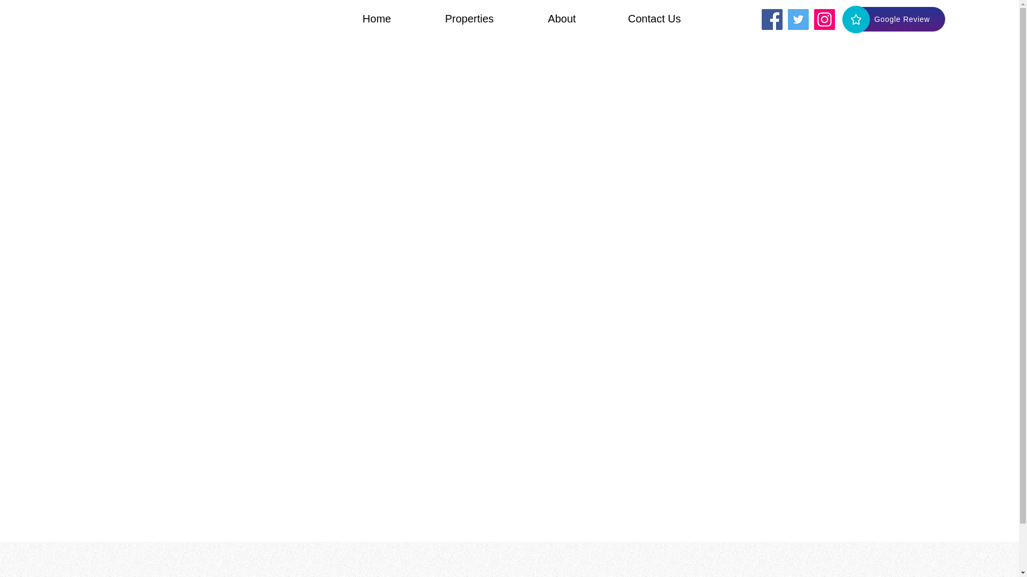 Image resolution: width=1027 pixels, height=577 pixels. Describe the element at coordinates (894, 19) in the screenshot. I see `Google Review` at that location.